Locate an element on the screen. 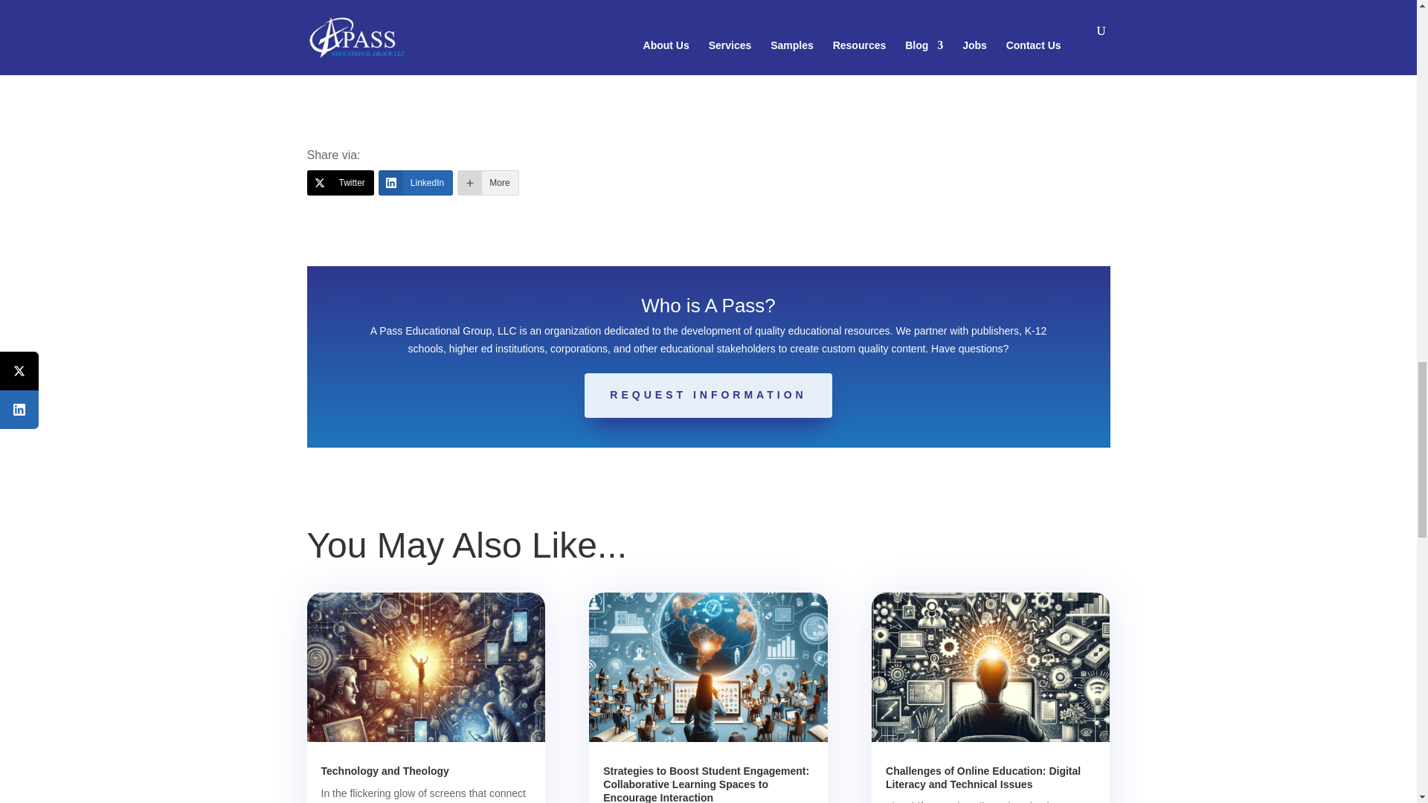 The width and height of the screenshot is (1428, 803). More is located at coordinates (487, 183).